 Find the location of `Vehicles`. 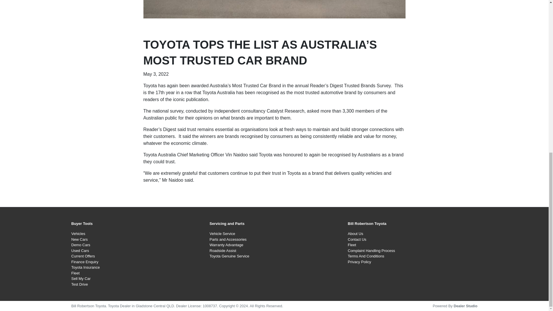

Vehicles is located at coordinates (78, 233).